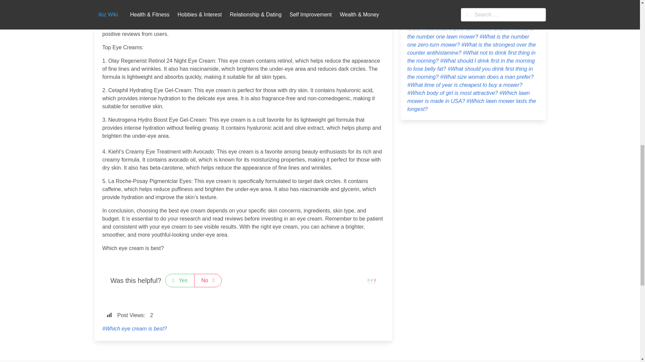  What do you see at coordinates (208, 280) in the screenshot?
I see `No` at bounding box center [208, 280].